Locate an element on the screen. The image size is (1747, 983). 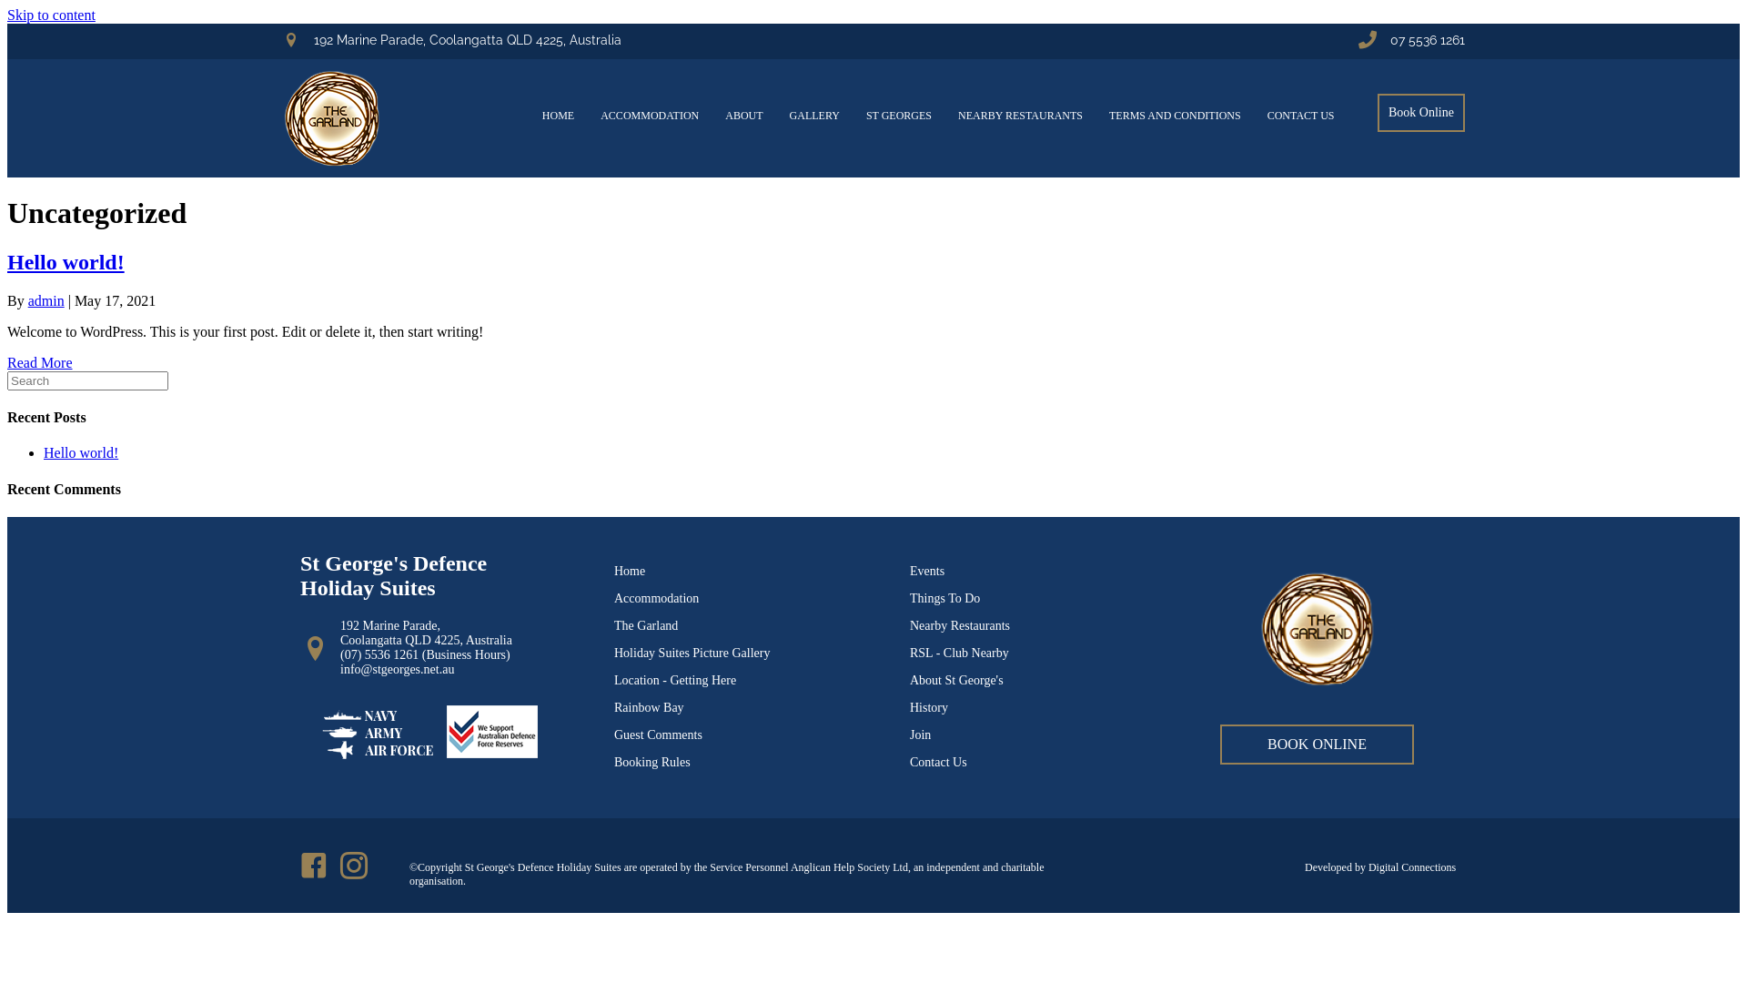
(07) 5536 1261 is located at coordinates (379, 655).